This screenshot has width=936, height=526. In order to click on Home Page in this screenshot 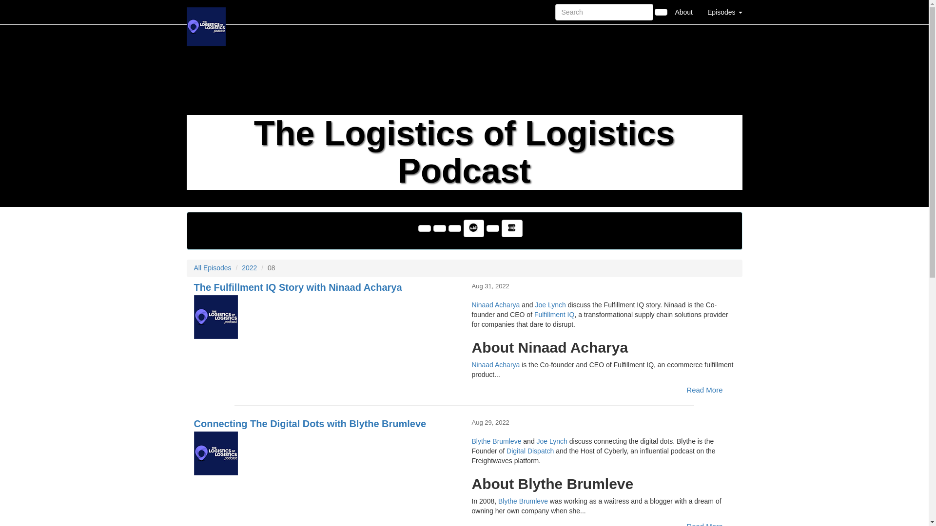, I will do `click(206, 12)`.